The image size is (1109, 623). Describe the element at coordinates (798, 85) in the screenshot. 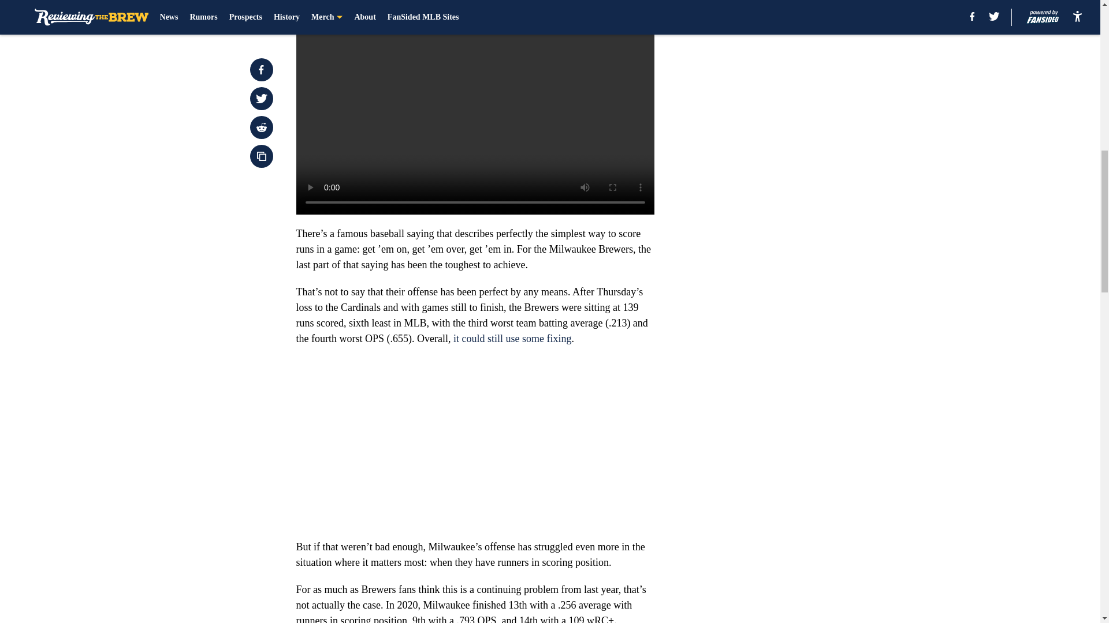

I see `3rd party ad content` at that location.